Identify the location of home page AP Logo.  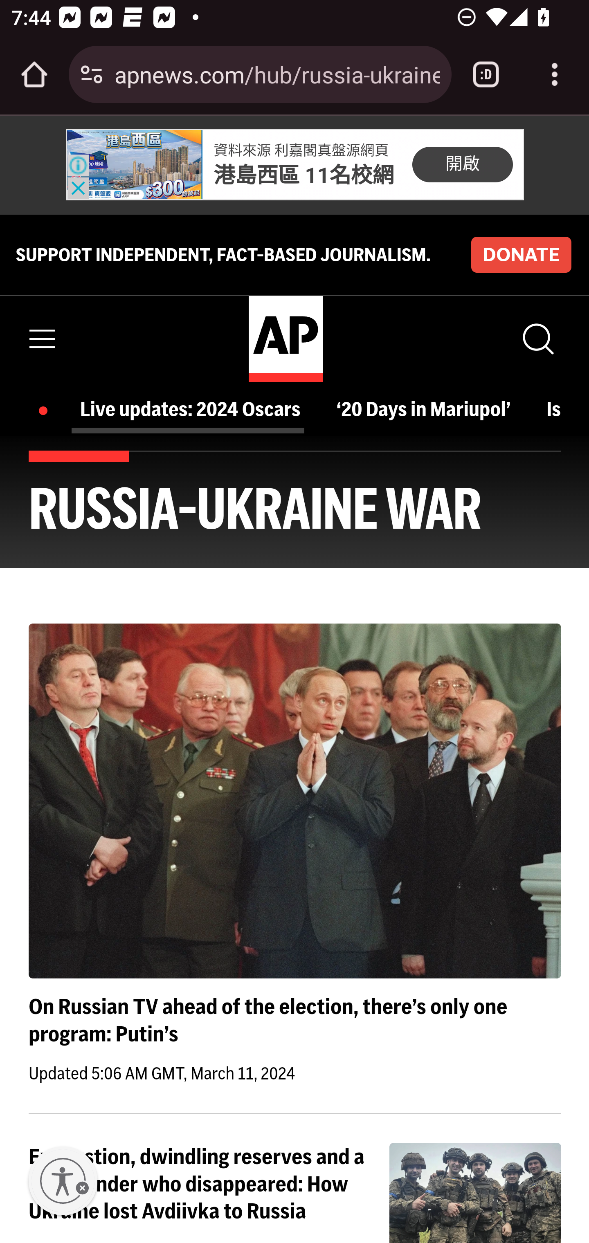
(285, 338).